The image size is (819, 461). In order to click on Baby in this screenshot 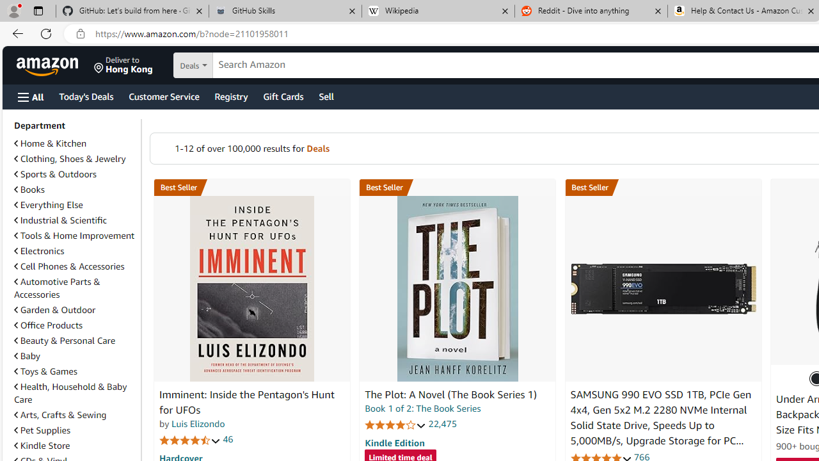, I will do `click(27, 356)`.